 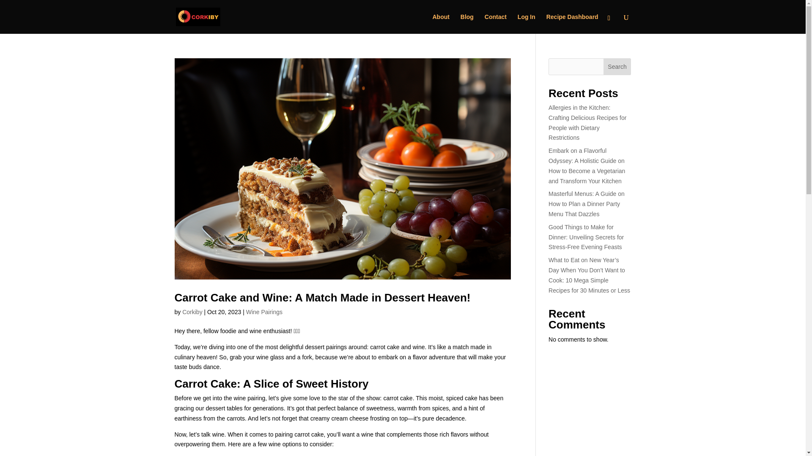 What do you see at coordinates (264, 312) in the screenshot?
I see `Wine Pairings` at bounding box center [264, 312].